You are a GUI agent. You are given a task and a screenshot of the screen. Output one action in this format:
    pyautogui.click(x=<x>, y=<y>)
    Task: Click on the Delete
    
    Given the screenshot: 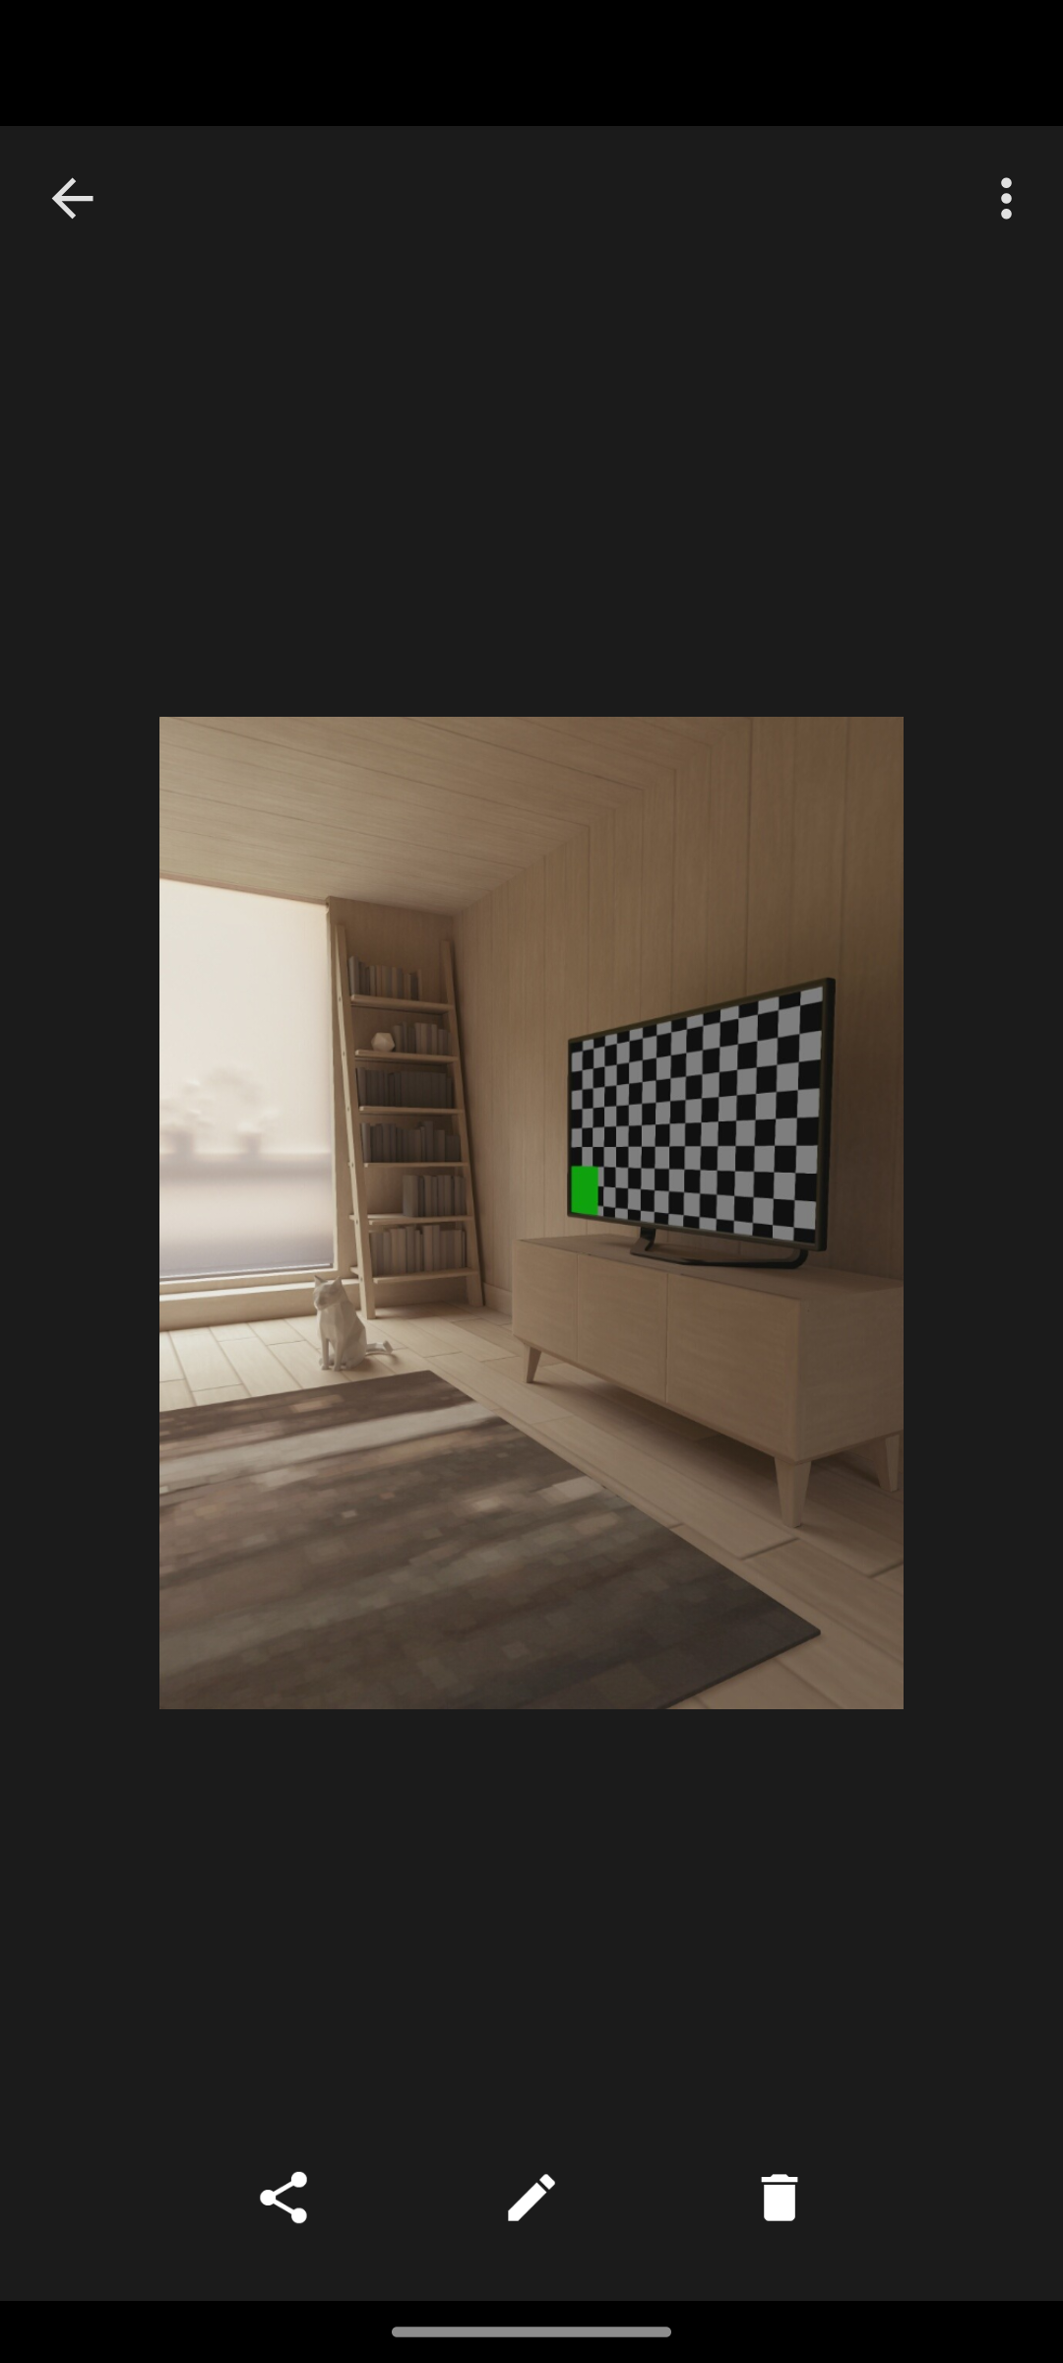 What is the action you would take?
    pyautogui.click(x=780, y=2198)
    